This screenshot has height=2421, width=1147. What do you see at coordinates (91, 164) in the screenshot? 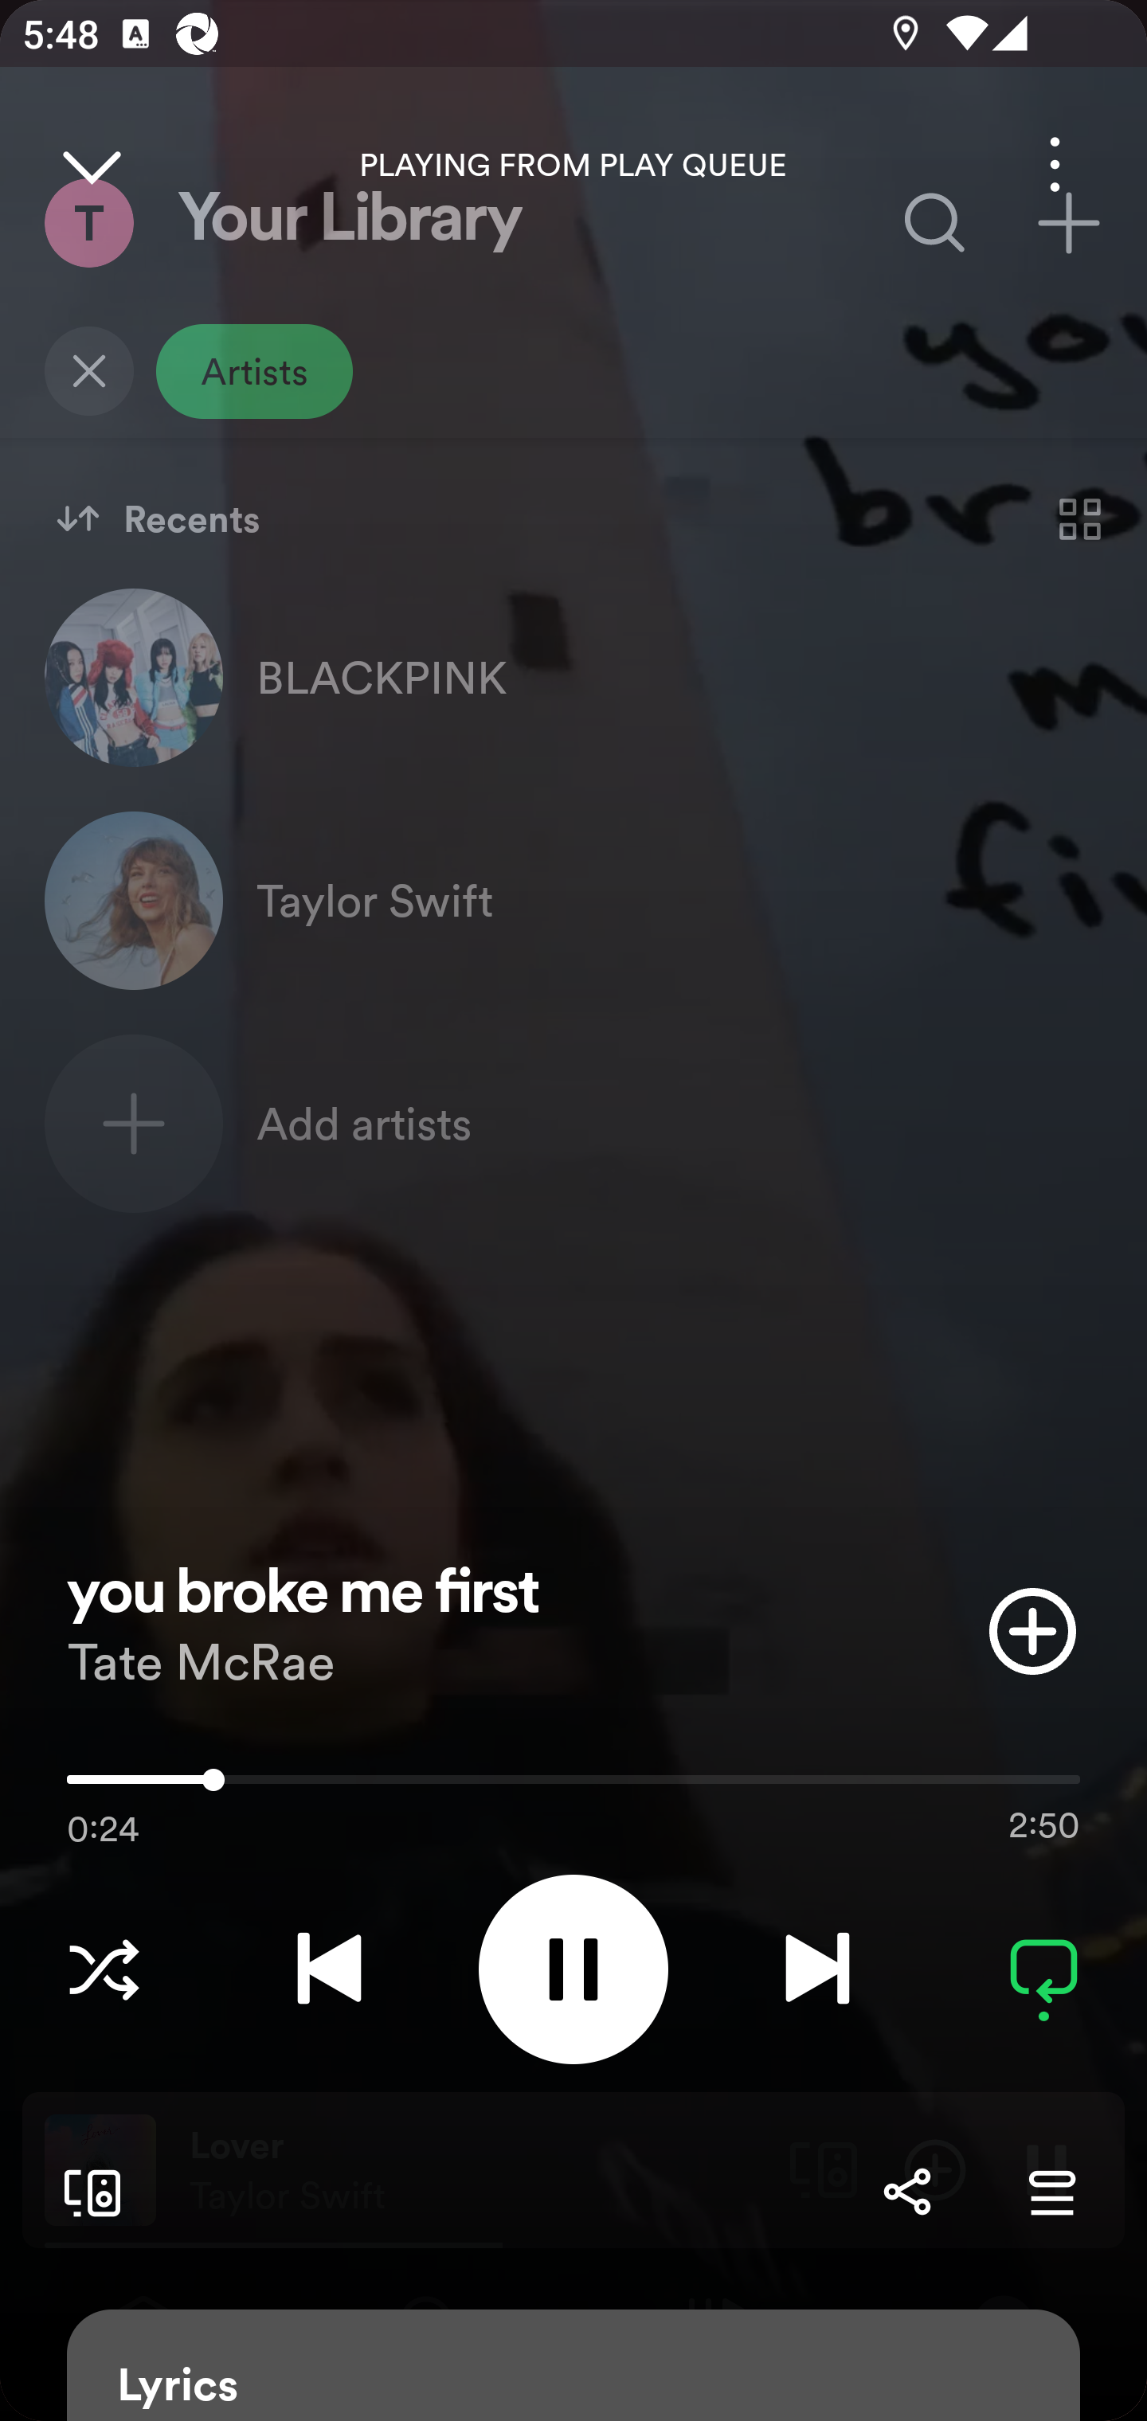
I see `Close` at bounding box center [91, 164].